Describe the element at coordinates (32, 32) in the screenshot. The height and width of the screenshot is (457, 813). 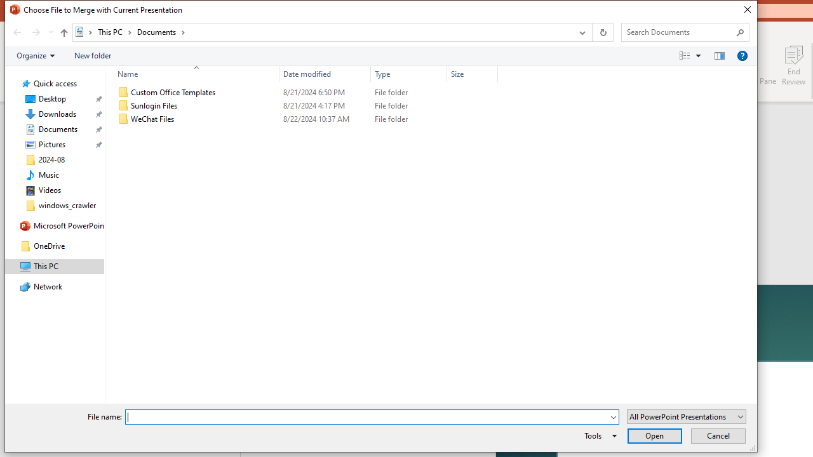
I see `Navigation buttons` at that location.